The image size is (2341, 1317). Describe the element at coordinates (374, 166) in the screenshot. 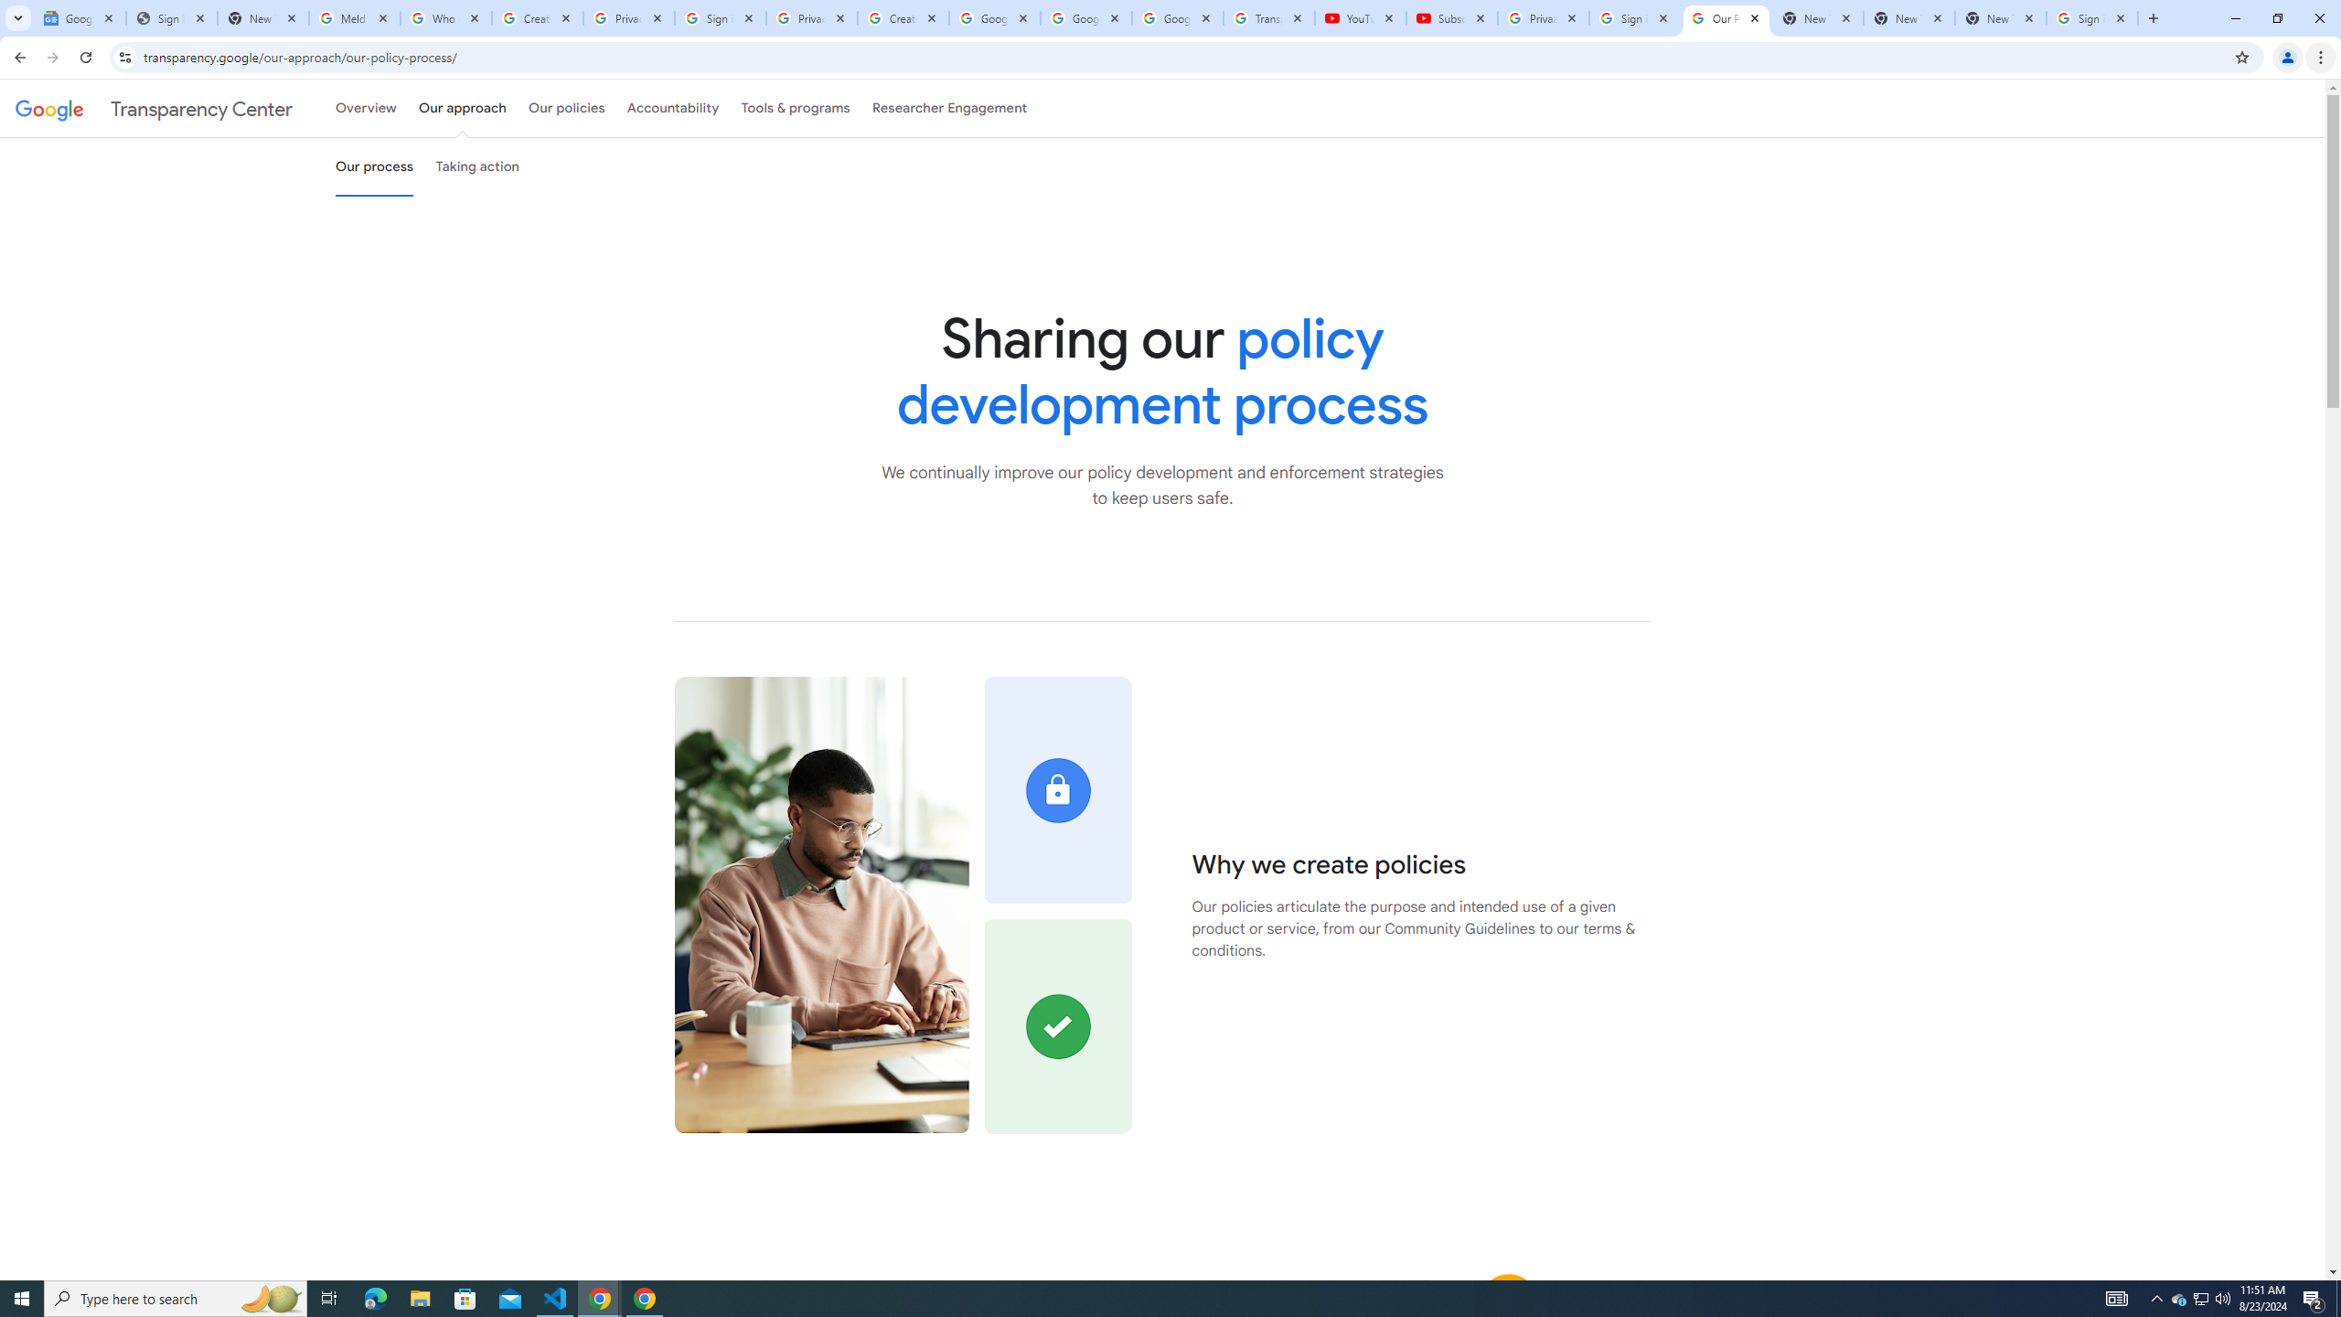

I see `Our process` at that location.